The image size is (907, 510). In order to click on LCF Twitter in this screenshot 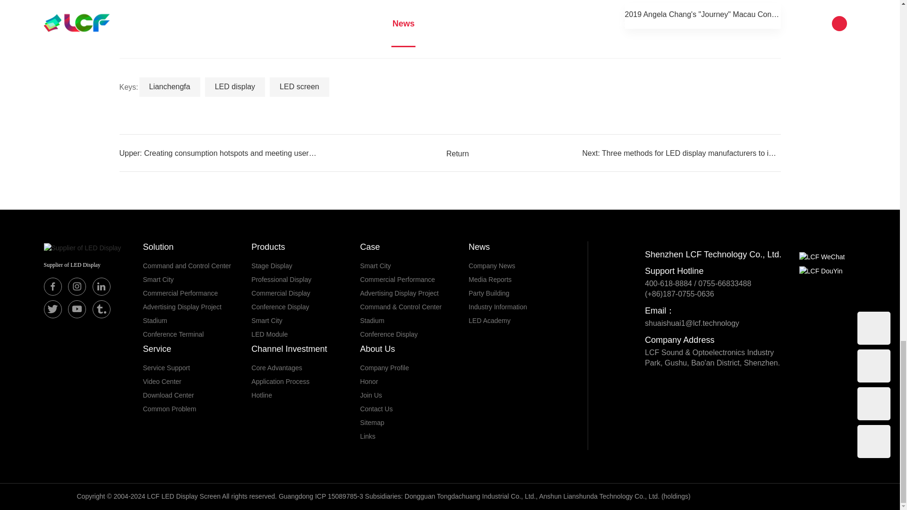, I will do `click(52, 309)`.